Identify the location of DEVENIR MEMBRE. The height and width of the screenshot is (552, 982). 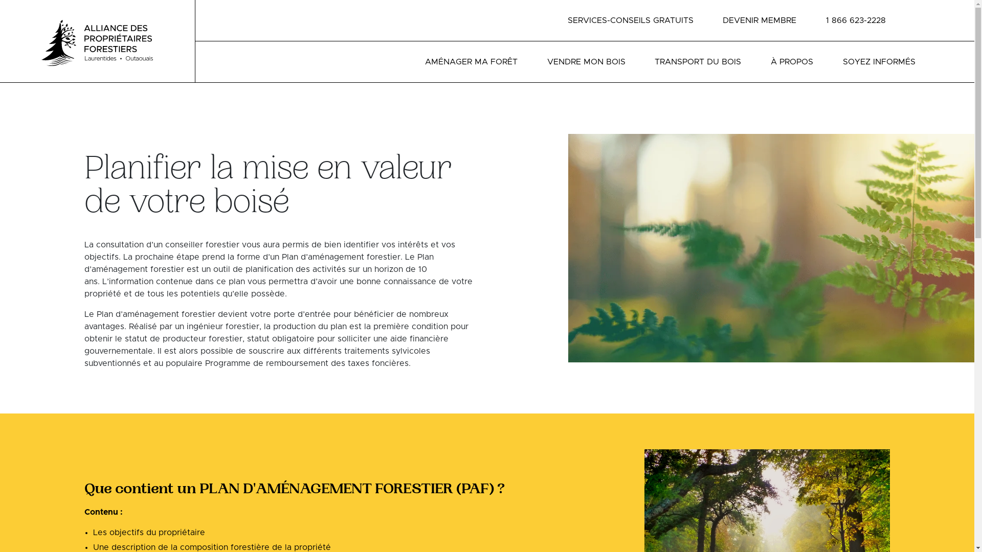
(760, 20).